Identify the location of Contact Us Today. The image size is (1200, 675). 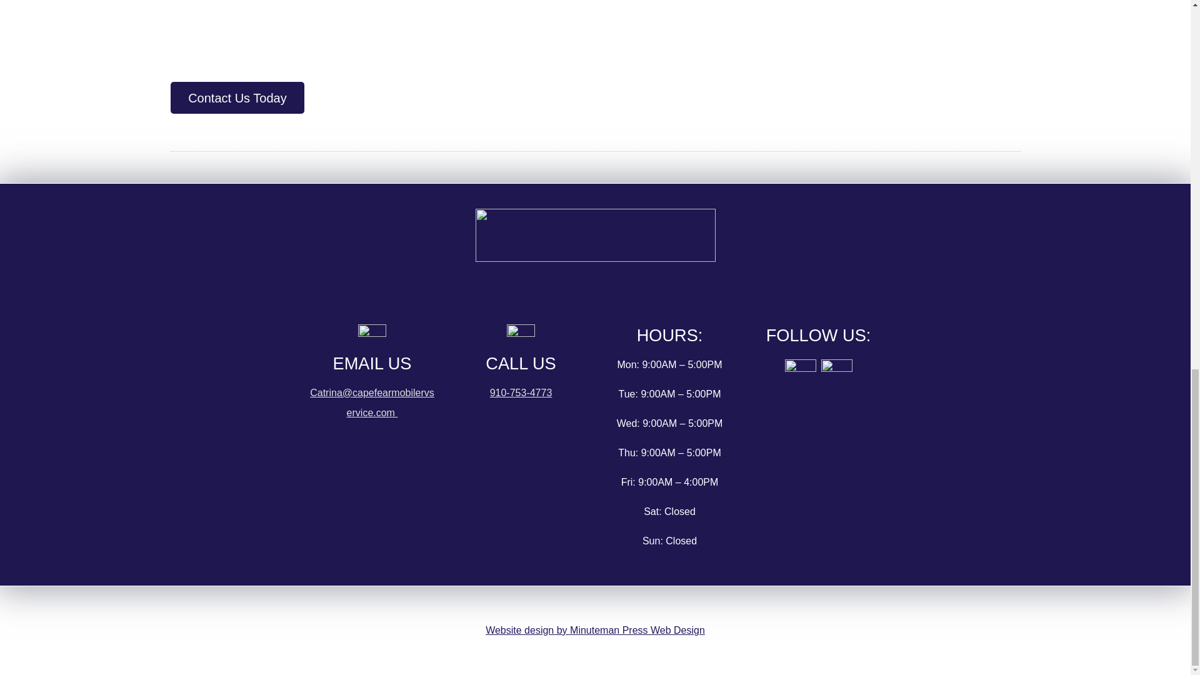
(237, 97).